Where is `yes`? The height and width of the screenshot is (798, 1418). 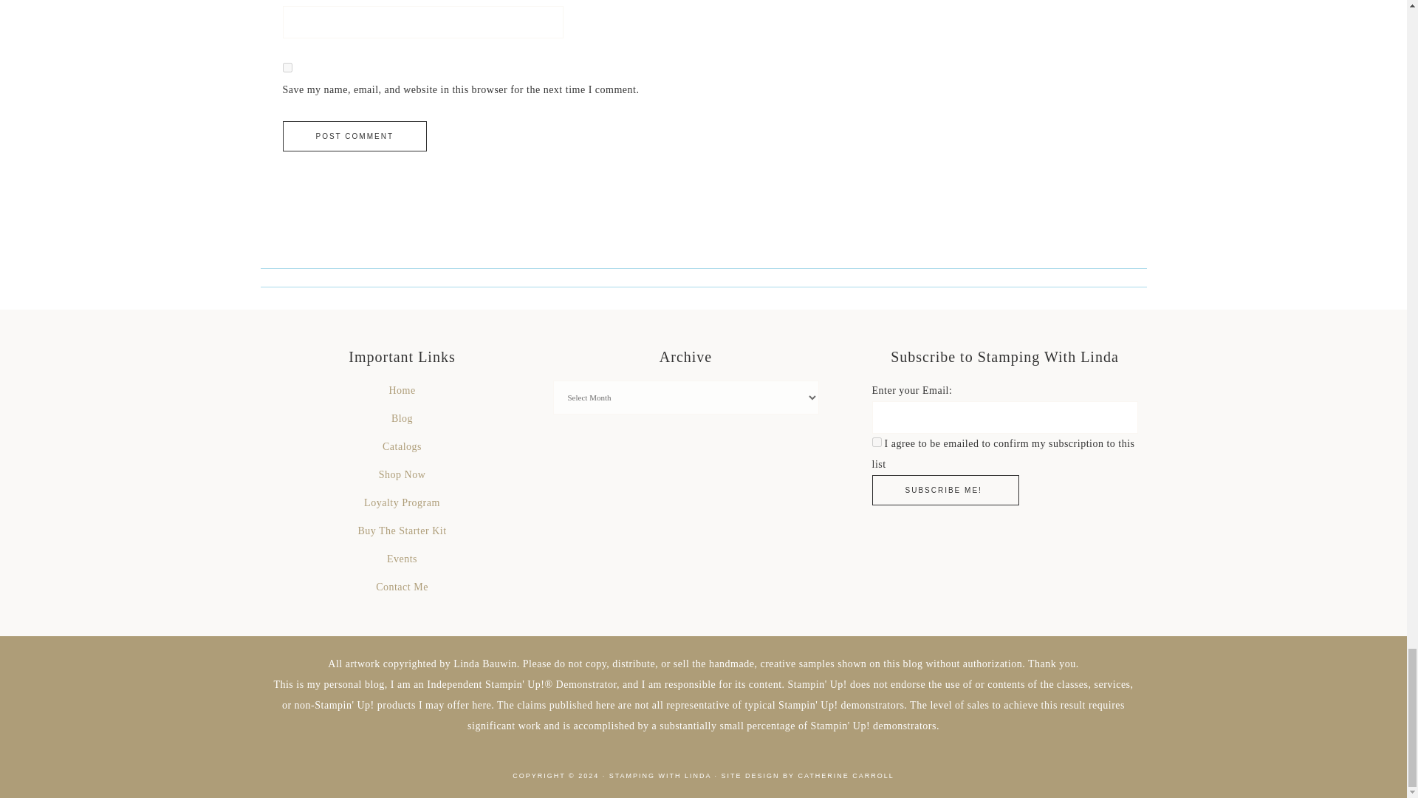 yes is located at coordinates (287, 68).